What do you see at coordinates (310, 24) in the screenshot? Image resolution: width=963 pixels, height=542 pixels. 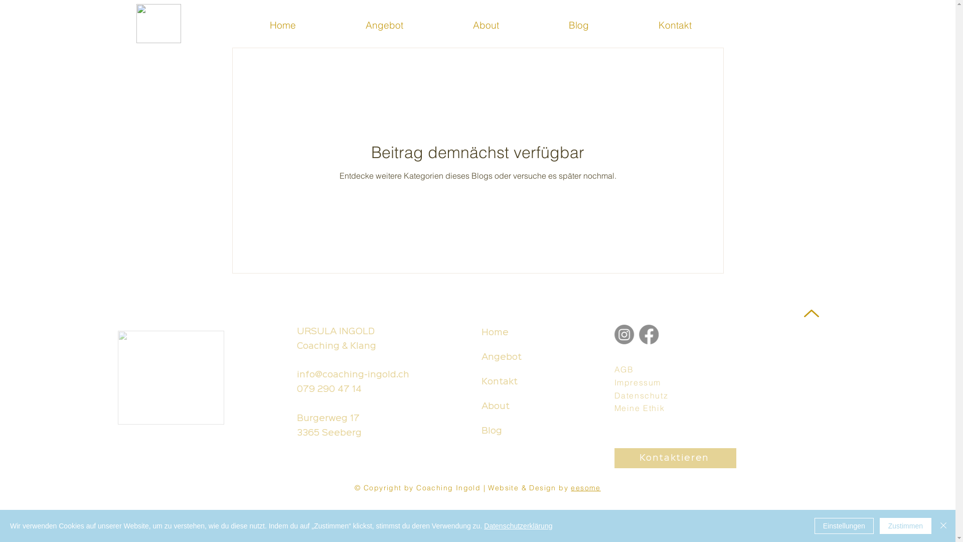 I see `Home` at bounding box center [310, 24].